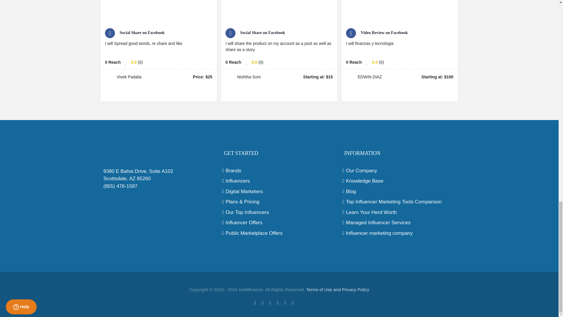 This screenshot has width=563, height=317. Describe the element at coordinates (338, 289) in the screenshot. I see `Terms of Use and Privacy Policy` at that location.